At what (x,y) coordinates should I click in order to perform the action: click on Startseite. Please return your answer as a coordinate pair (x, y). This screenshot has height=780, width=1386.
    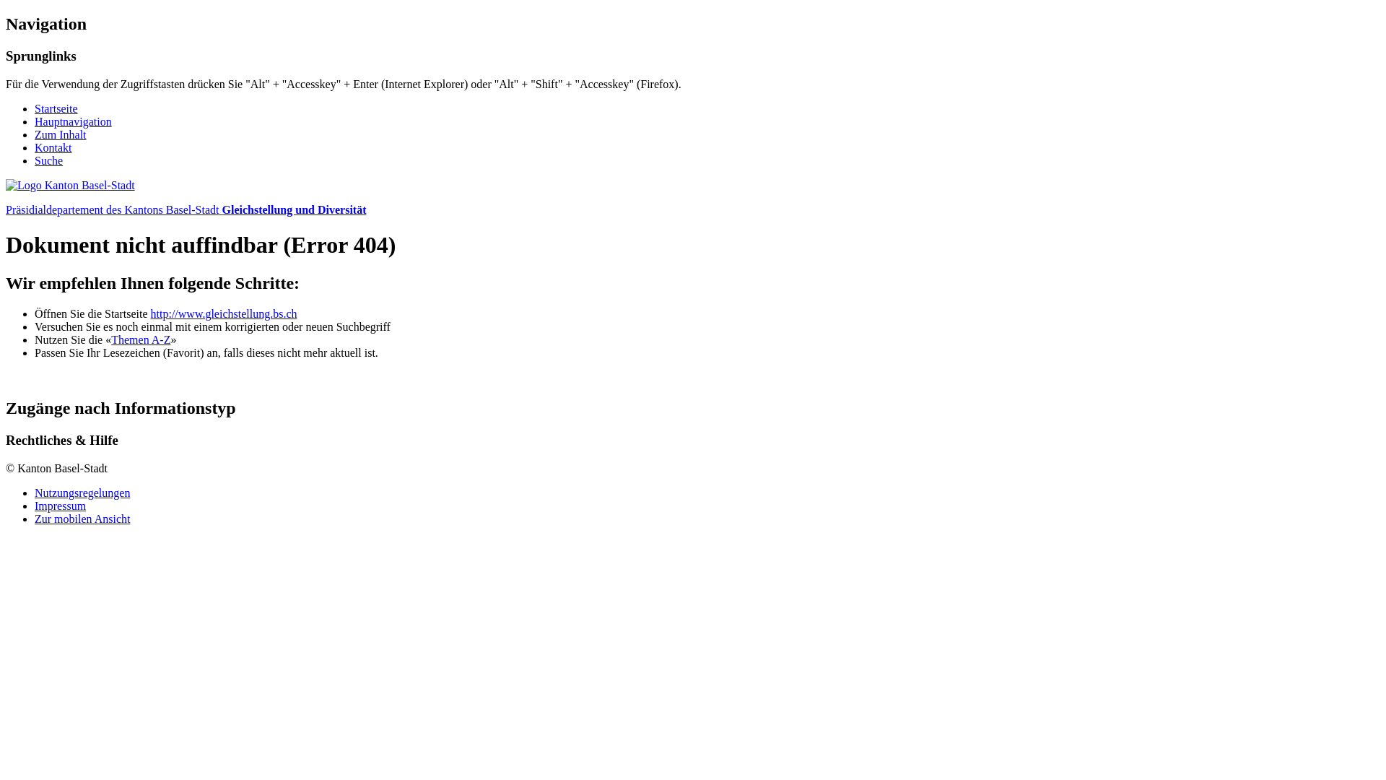
    Looking at the image, I should click on (56, 108).